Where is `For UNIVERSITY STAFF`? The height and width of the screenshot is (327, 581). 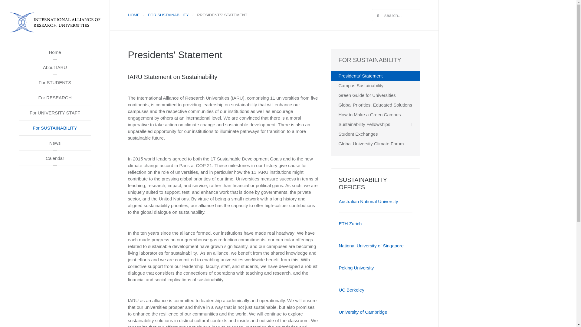
For UNIVERSITY STAFF is located at coordinates (55, 113).